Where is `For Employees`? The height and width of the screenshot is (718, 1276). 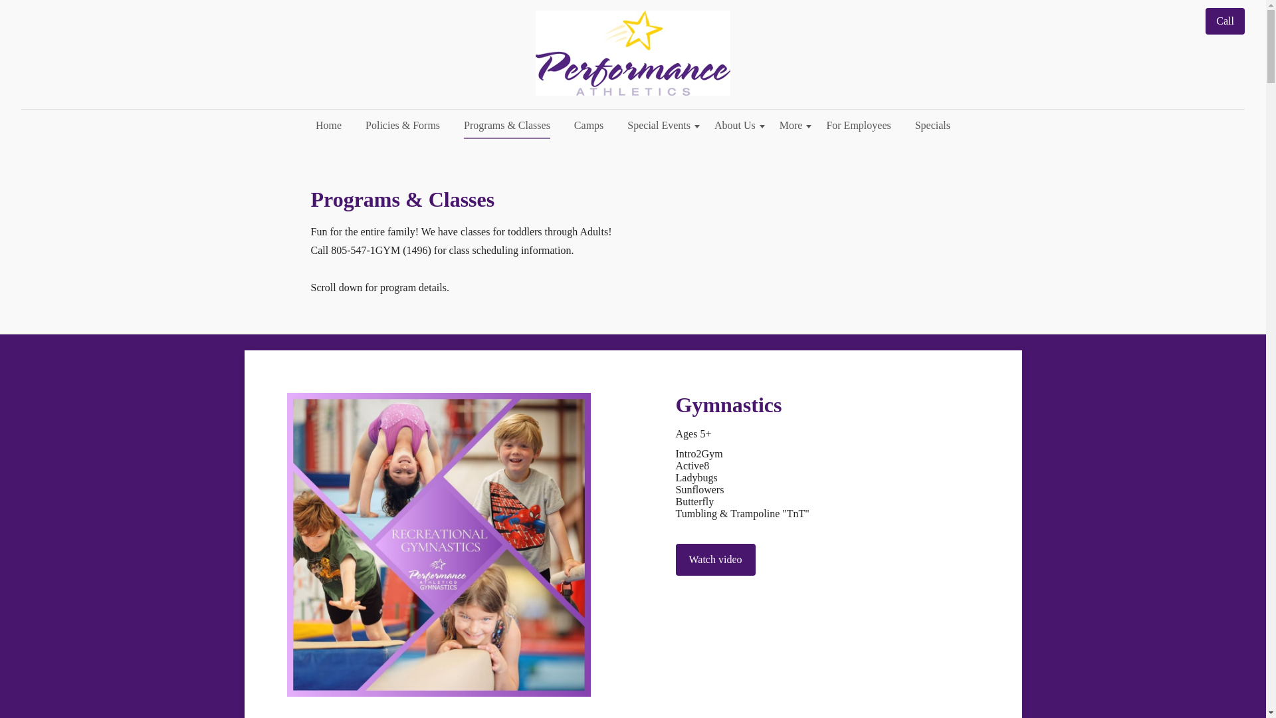 For Employees is located at coordinates (857, 125).